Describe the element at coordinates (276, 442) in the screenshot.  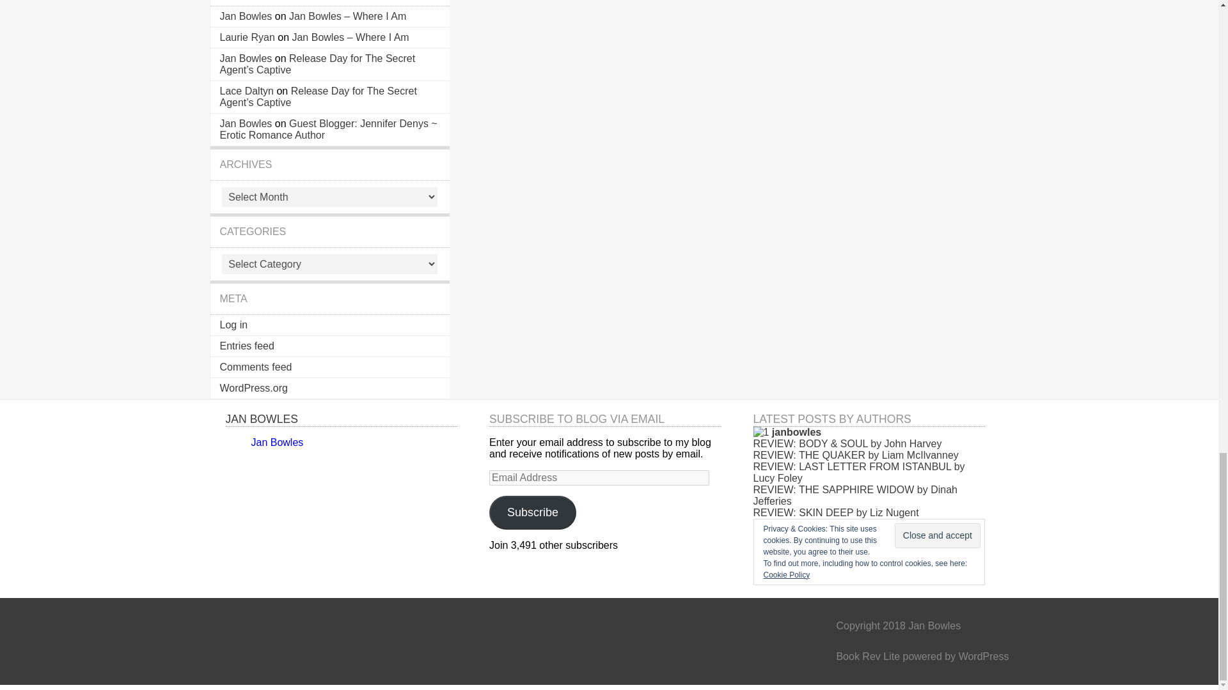
I see `Jan Bowles` at that location.